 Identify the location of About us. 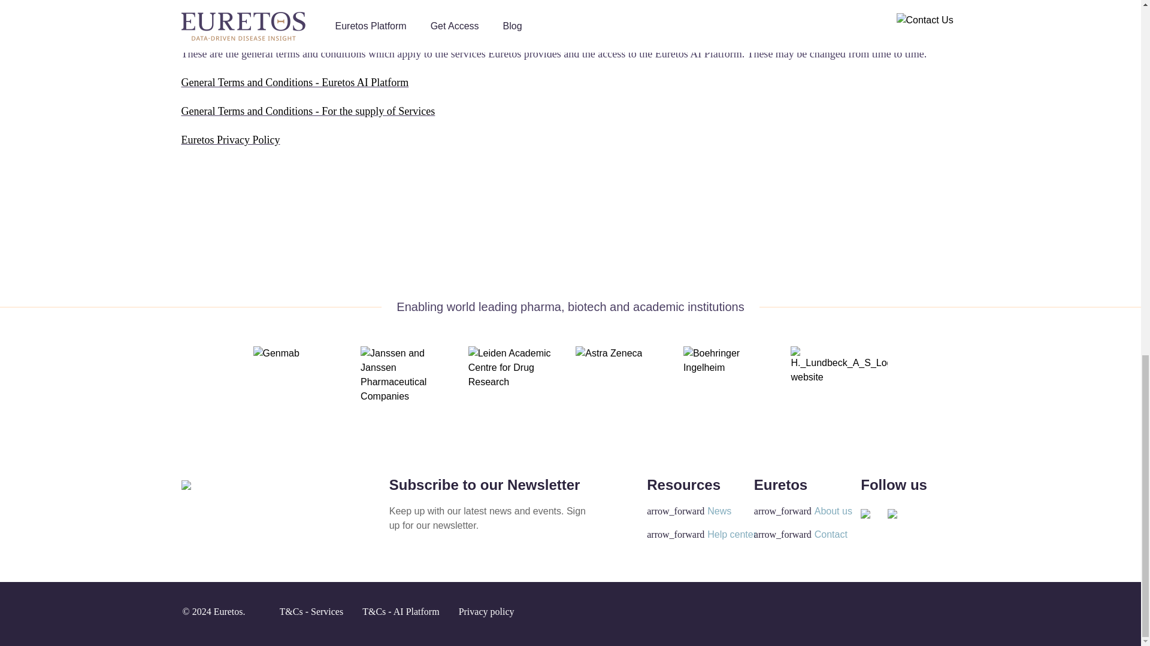
(803, 511).